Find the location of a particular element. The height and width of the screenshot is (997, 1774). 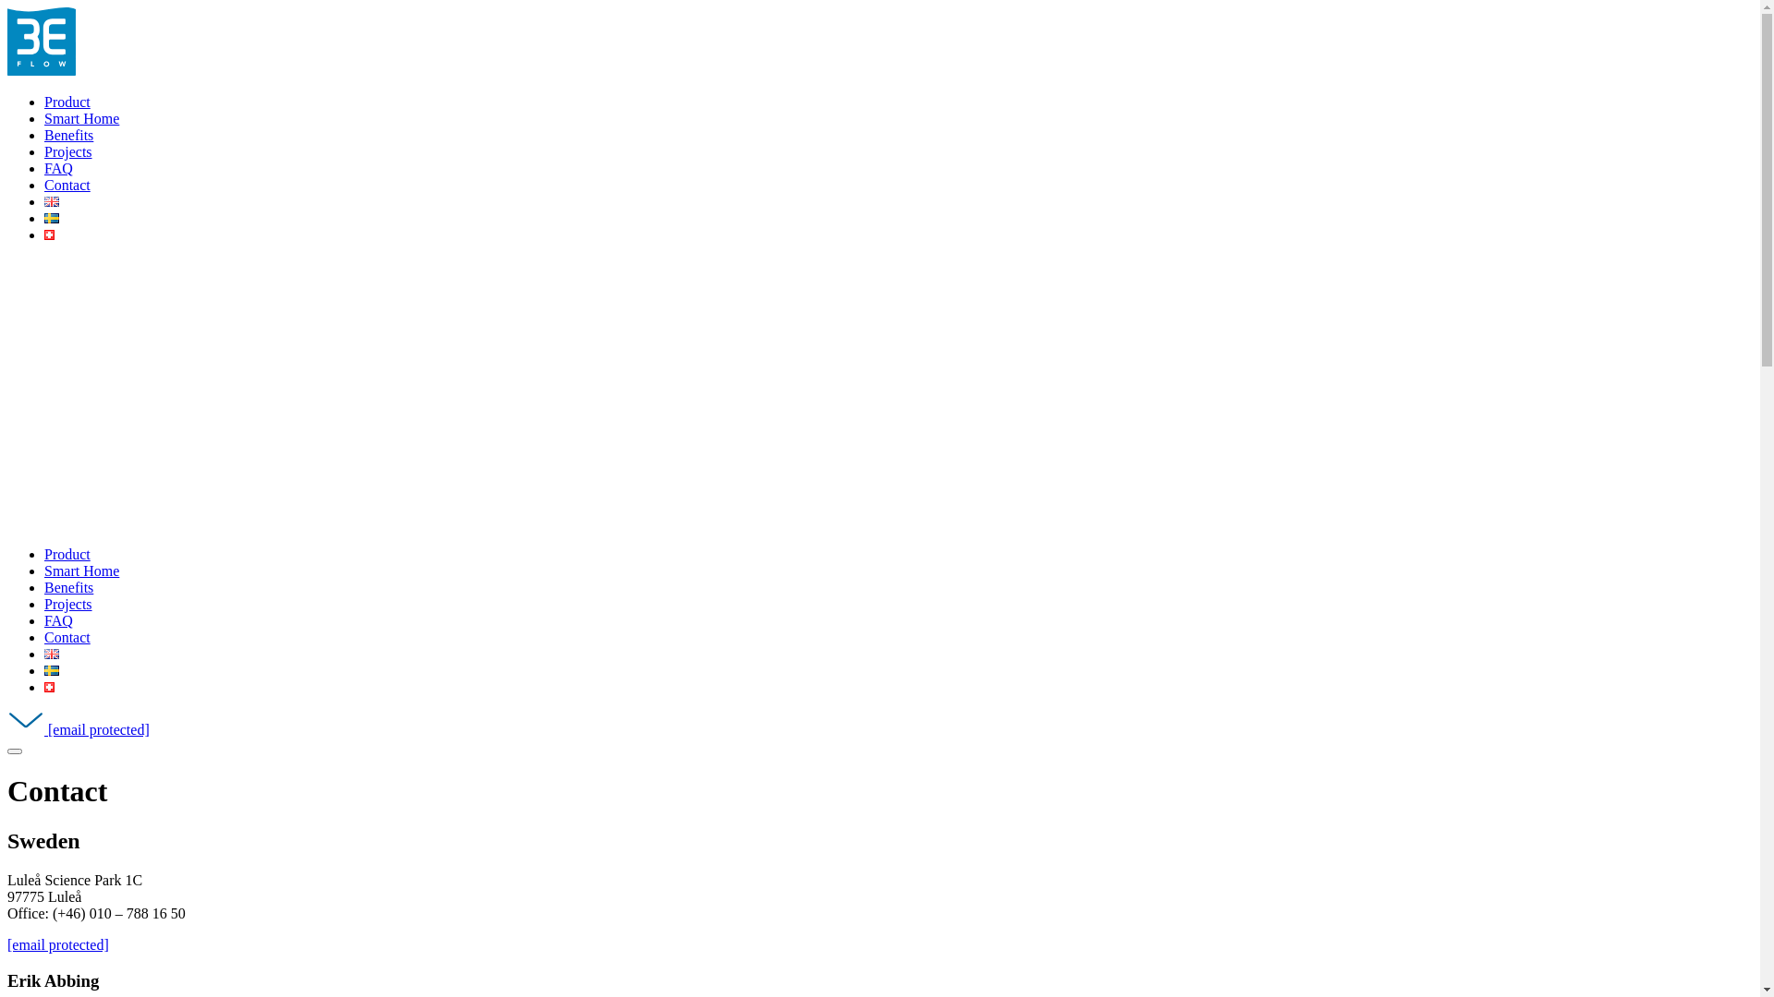

Product is located at coordinates (67, 102).